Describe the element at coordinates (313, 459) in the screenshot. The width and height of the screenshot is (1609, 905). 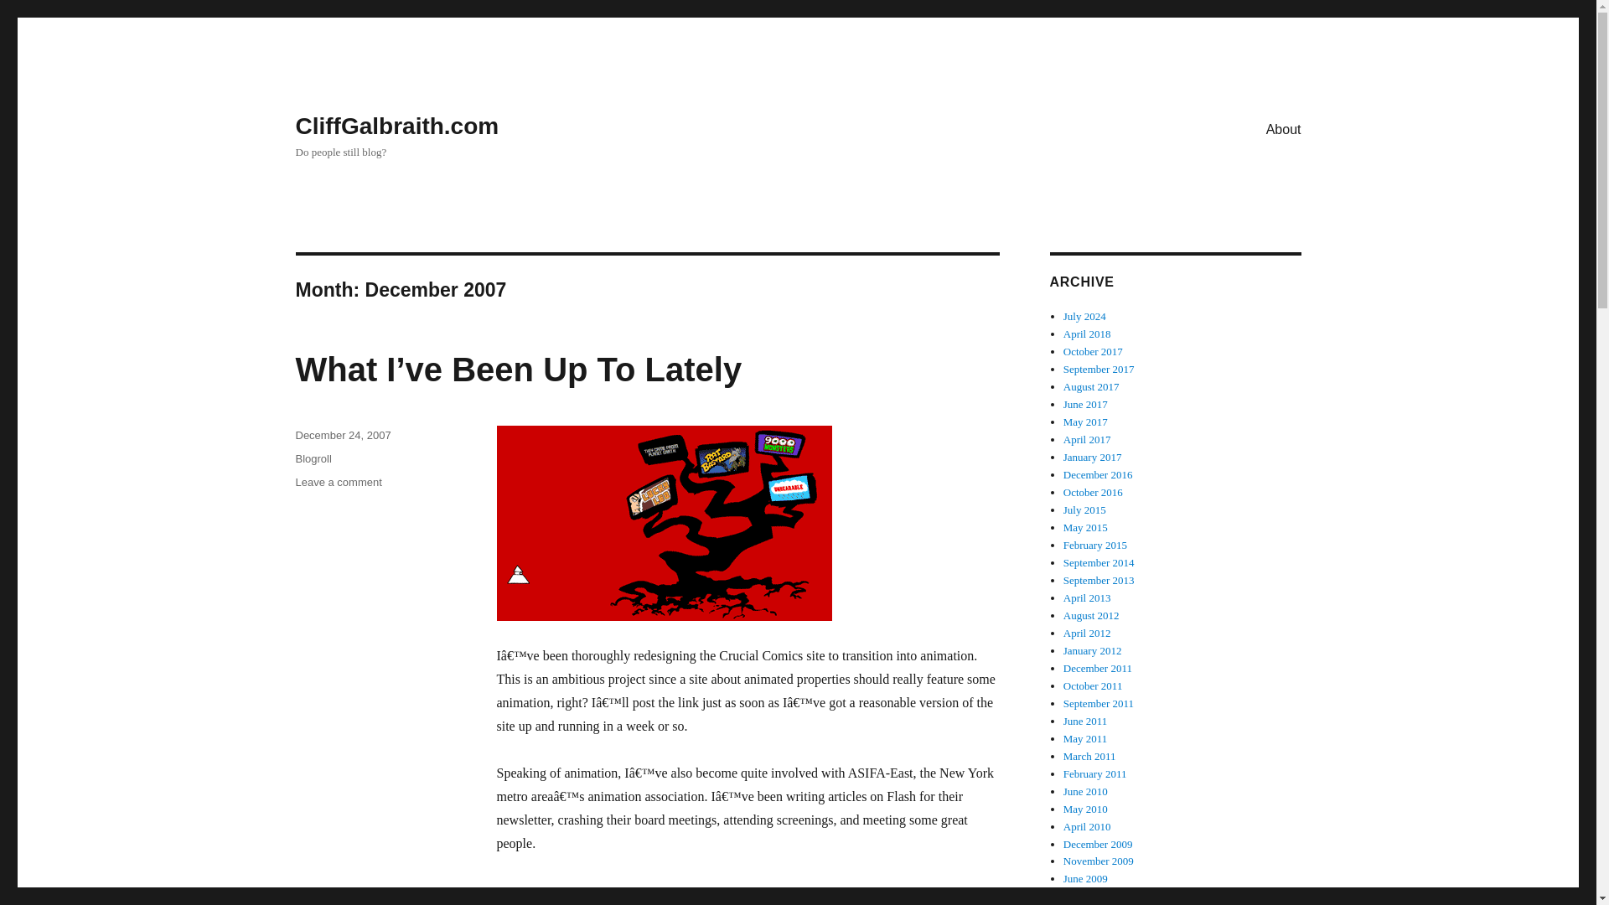
I see `Blogroll` at that location.